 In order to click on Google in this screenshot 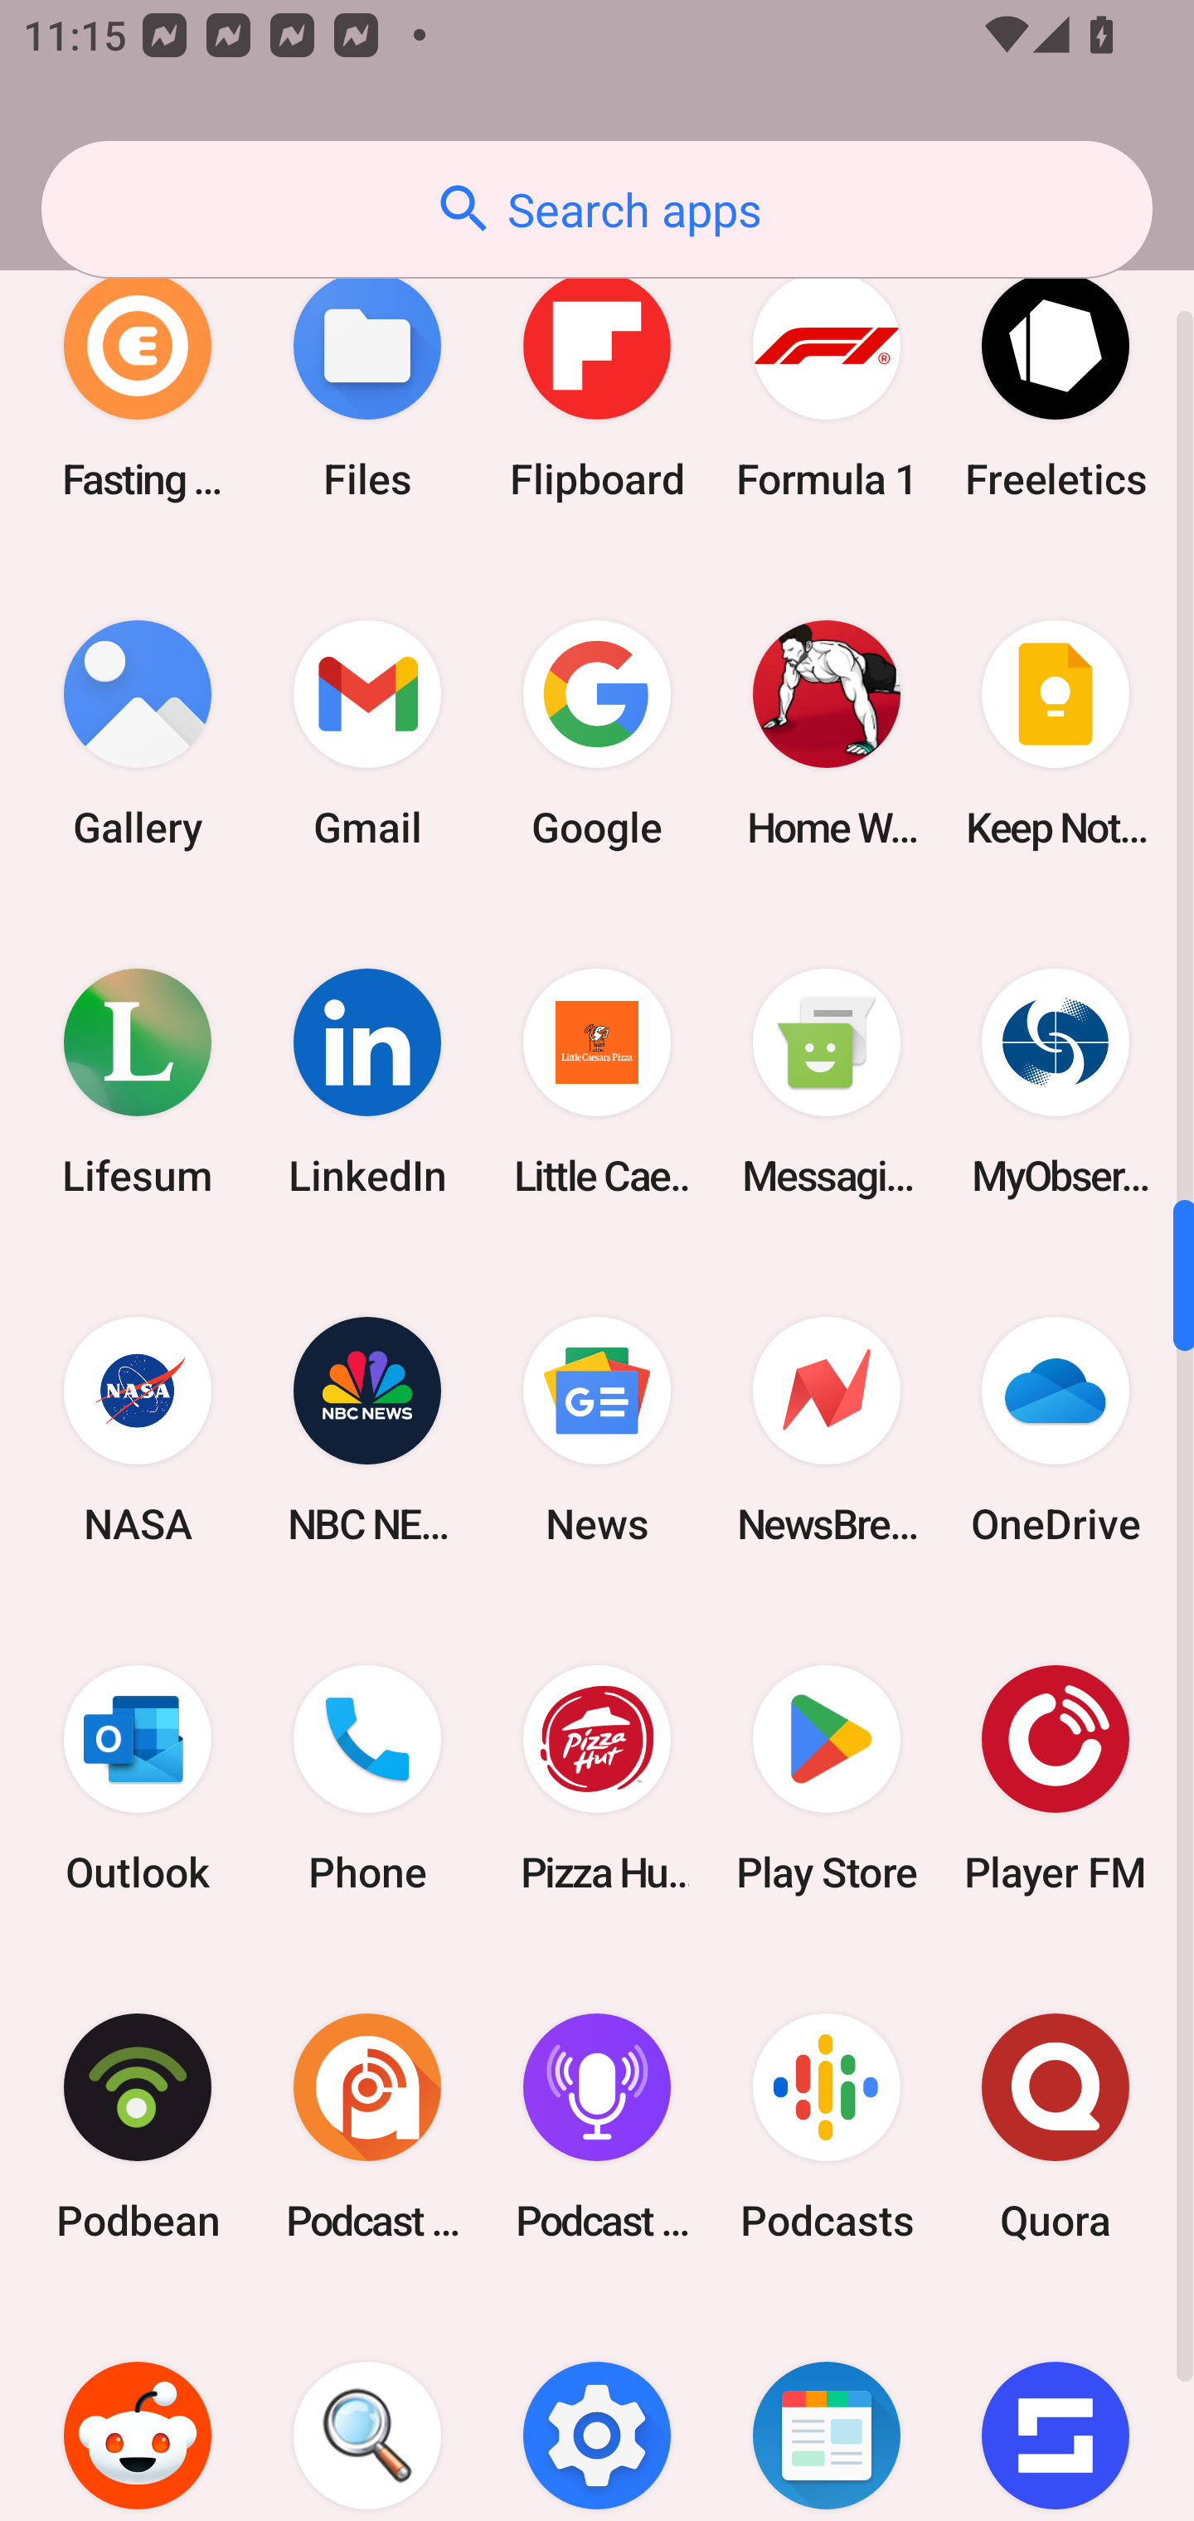, I will do `click(597, 733)`.